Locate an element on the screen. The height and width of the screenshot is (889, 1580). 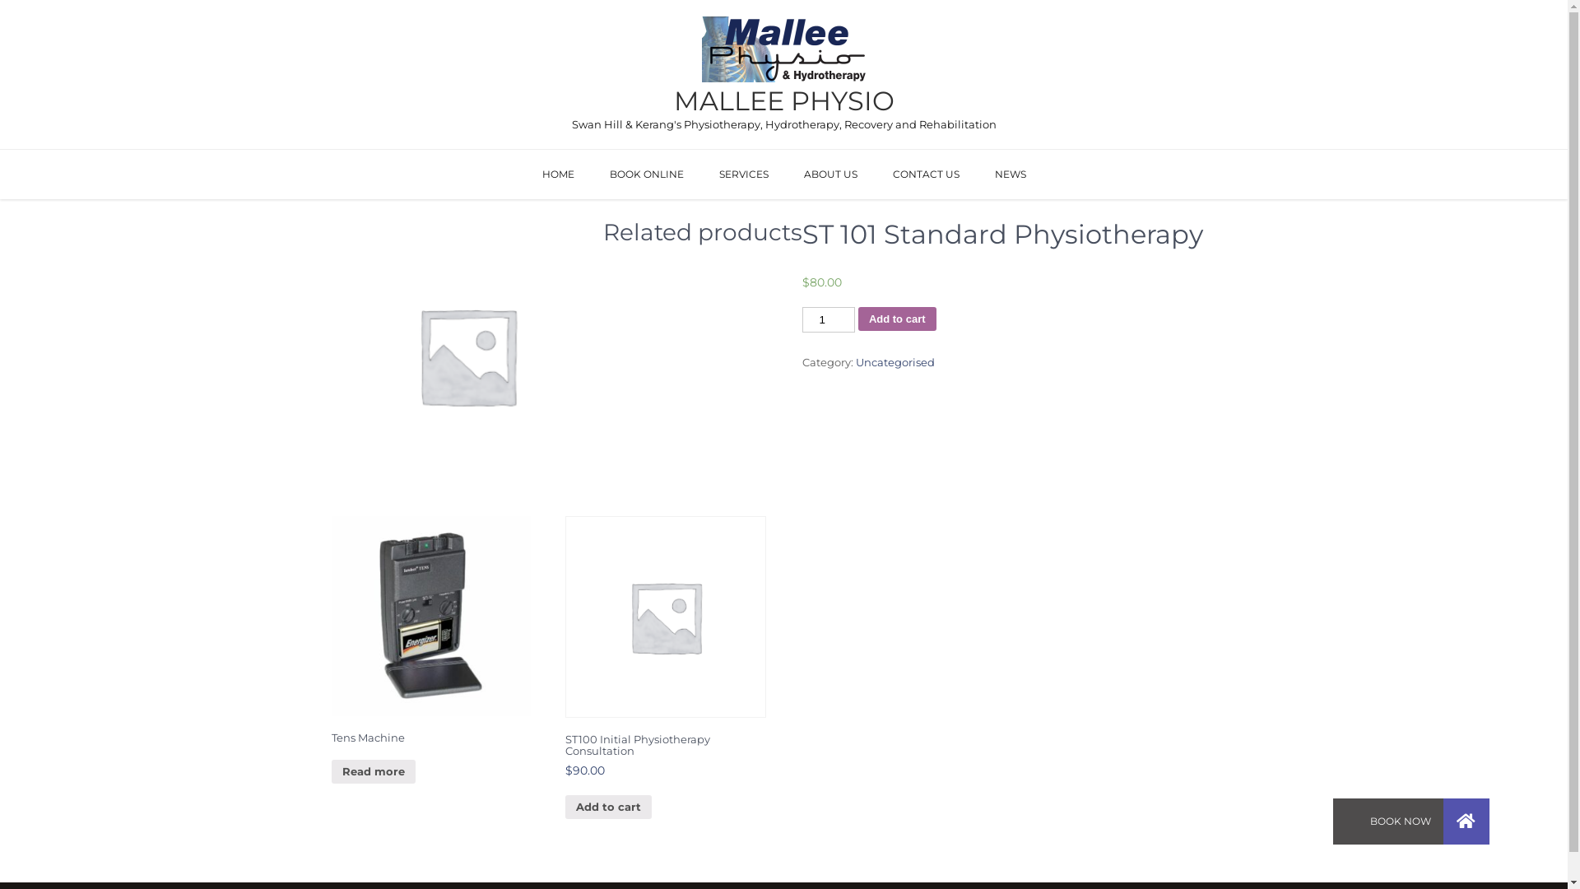
CONTACT US is located at coordinates (925, 175).